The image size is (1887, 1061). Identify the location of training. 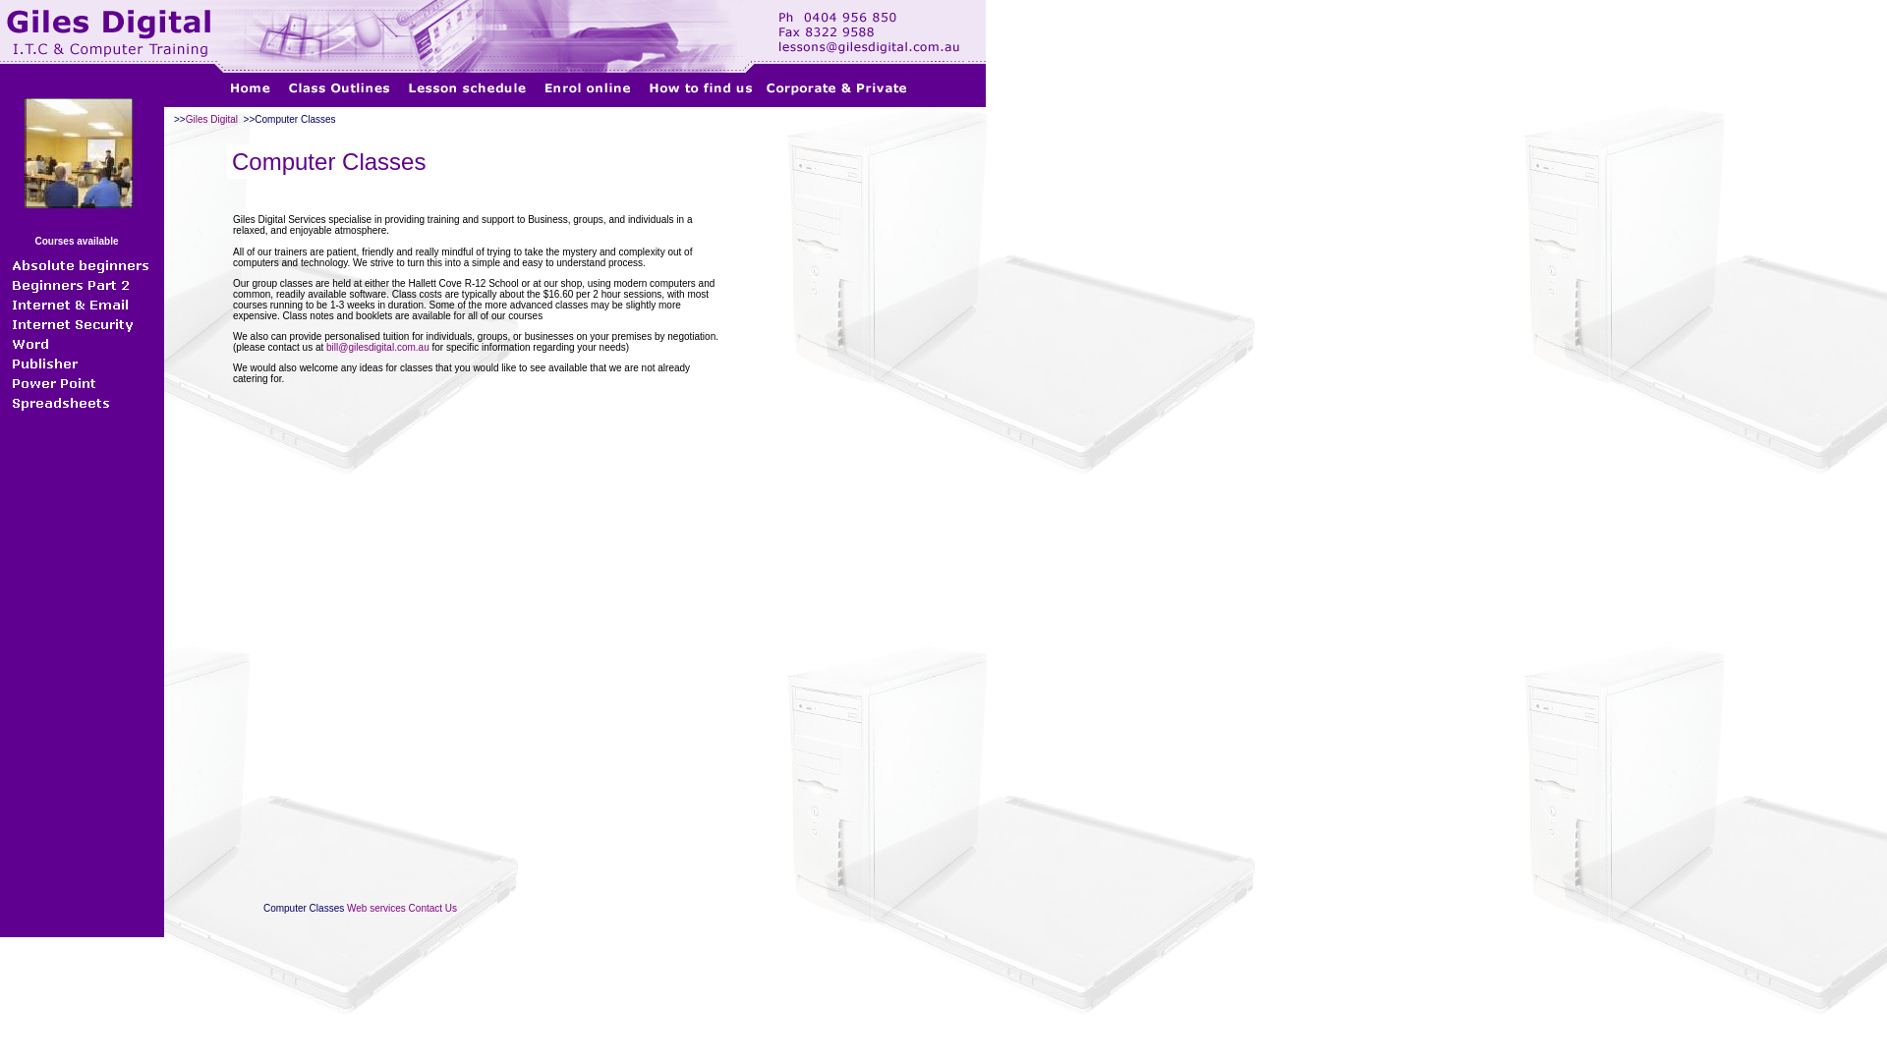
(79, 153).